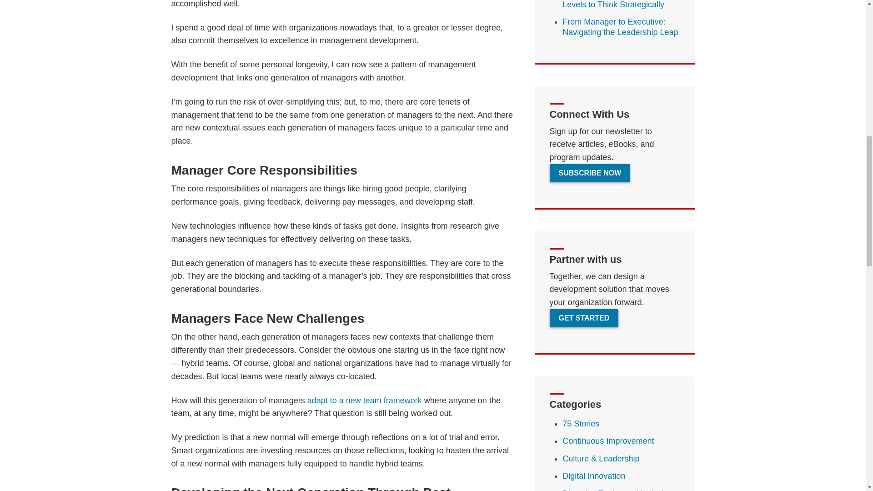 The image size is (873, 491). I want to click on GET STARTED, so click(584, 318).